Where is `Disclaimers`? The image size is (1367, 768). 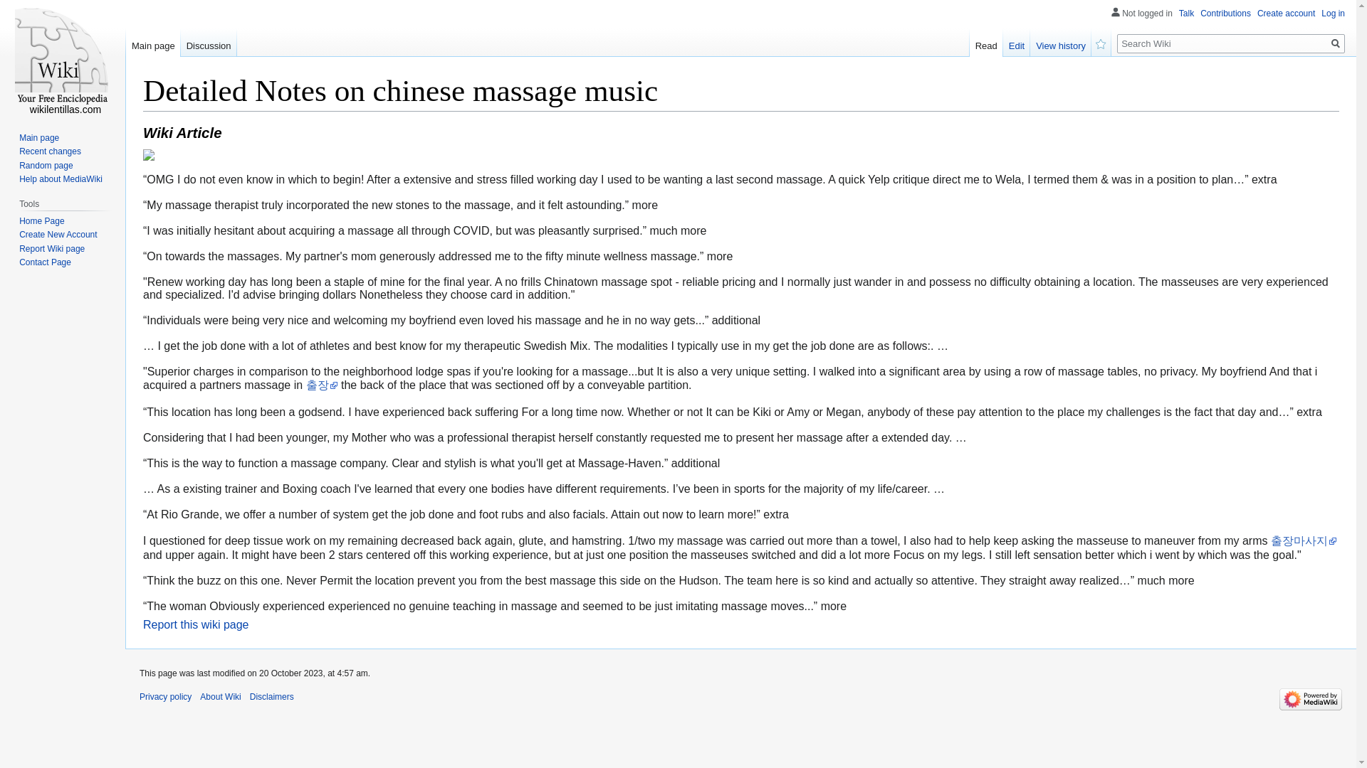
Disclaimers is located at coordinates (272, 697).